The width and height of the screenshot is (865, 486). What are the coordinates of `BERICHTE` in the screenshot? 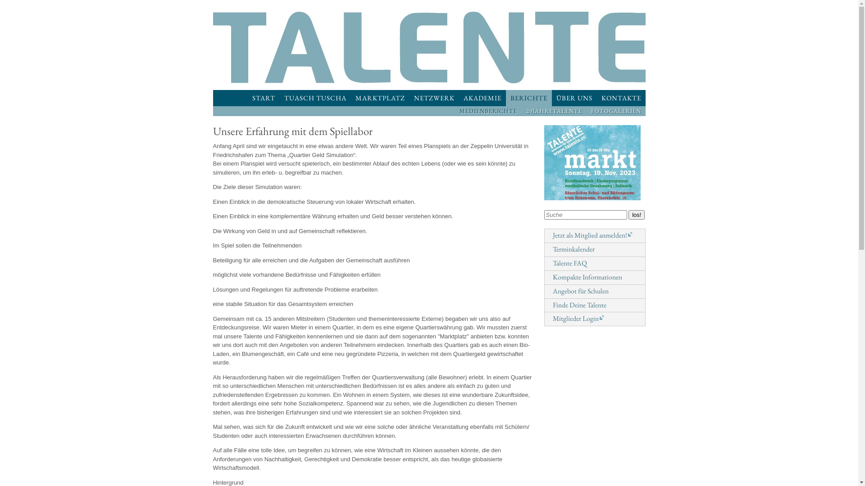 It's located at (528, 98).